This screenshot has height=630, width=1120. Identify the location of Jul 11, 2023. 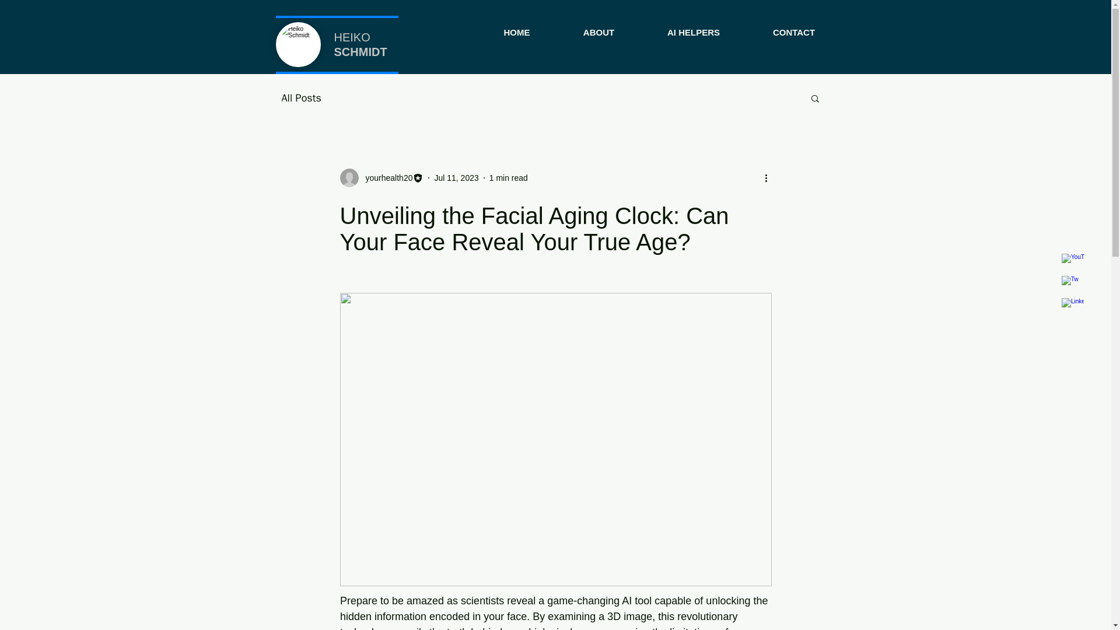
(456, 177).